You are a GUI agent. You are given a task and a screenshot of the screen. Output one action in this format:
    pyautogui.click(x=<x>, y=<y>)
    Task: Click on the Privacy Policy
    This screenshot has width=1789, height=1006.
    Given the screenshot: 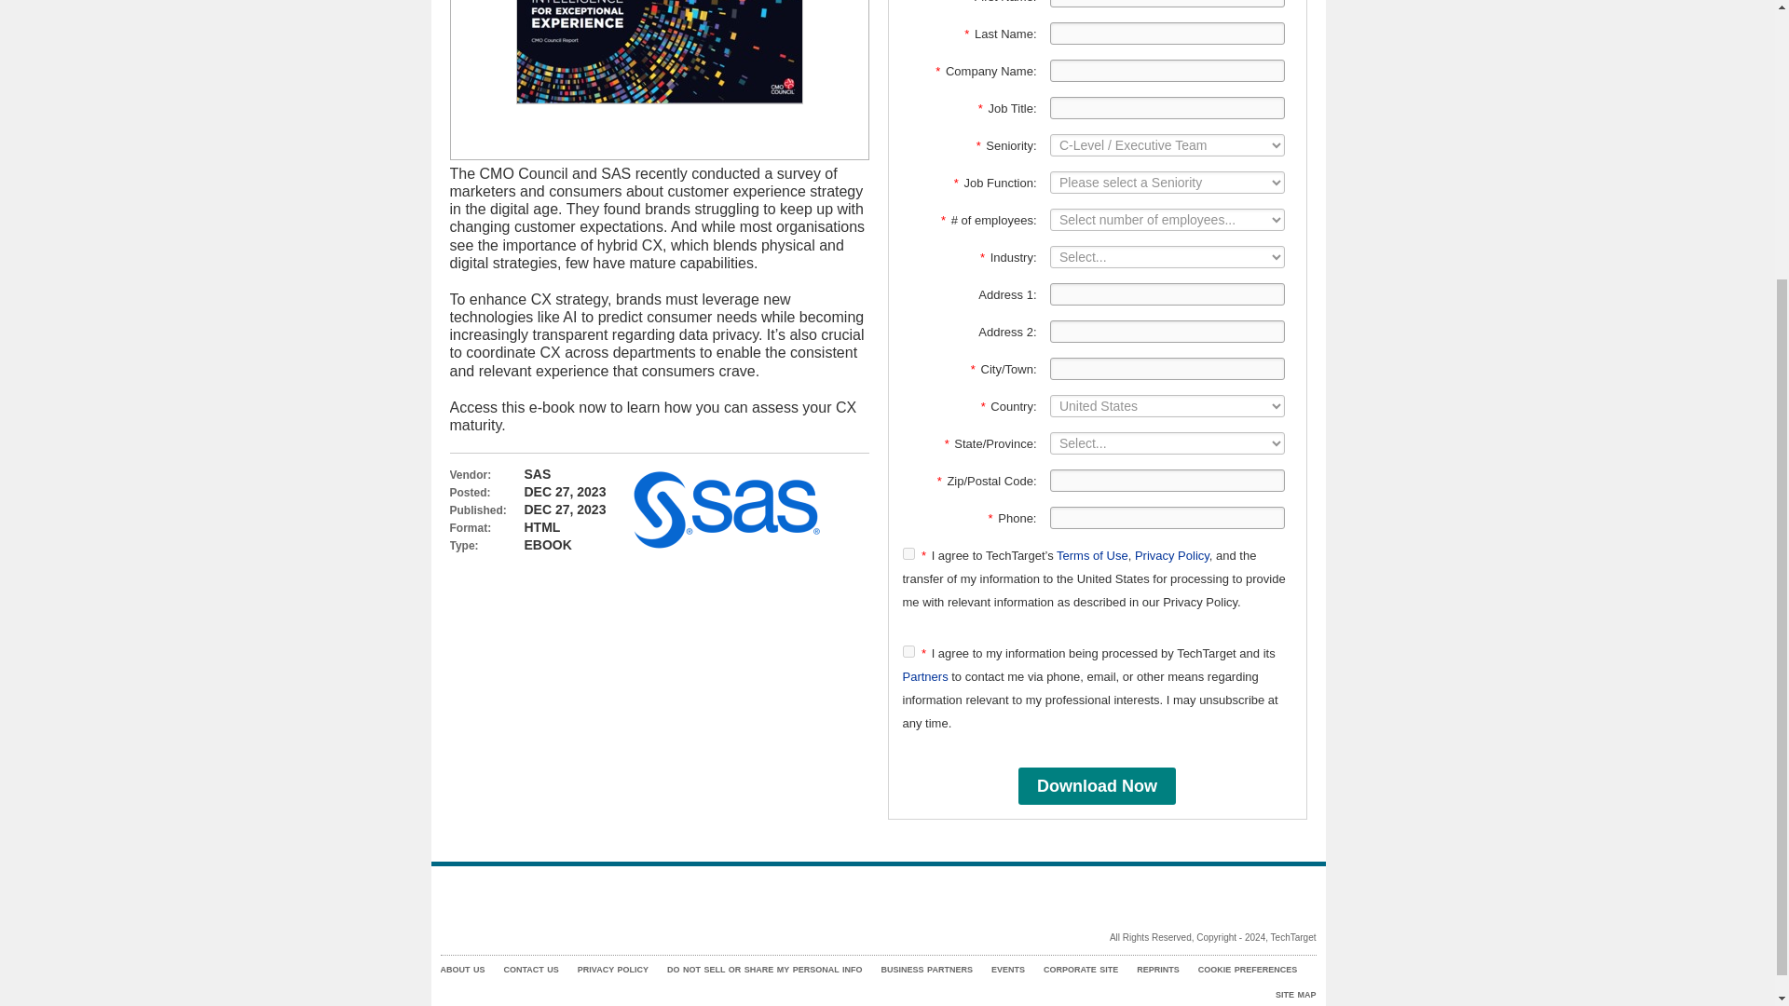 What is the action you would take?
    pyautogui.click(x=1171, y=555)
    